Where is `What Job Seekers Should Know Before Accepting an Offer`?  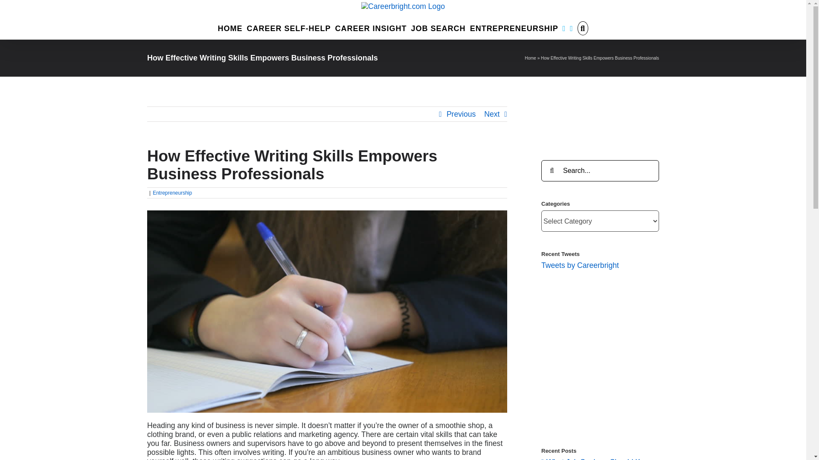 What Job Seekers Should Know Before Accepting an Offer is located at coordinates (600, 459).